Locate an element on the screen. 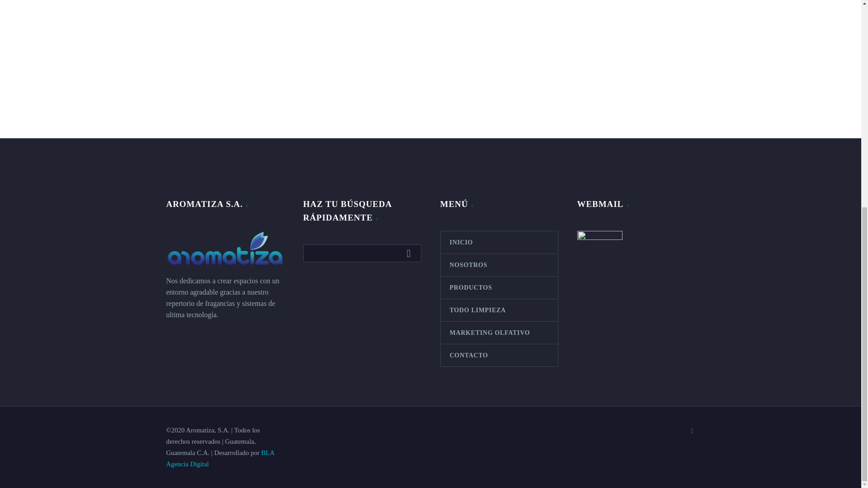 The image size is (868, 488). NOSOTROS is located at coordinates (498, 265).